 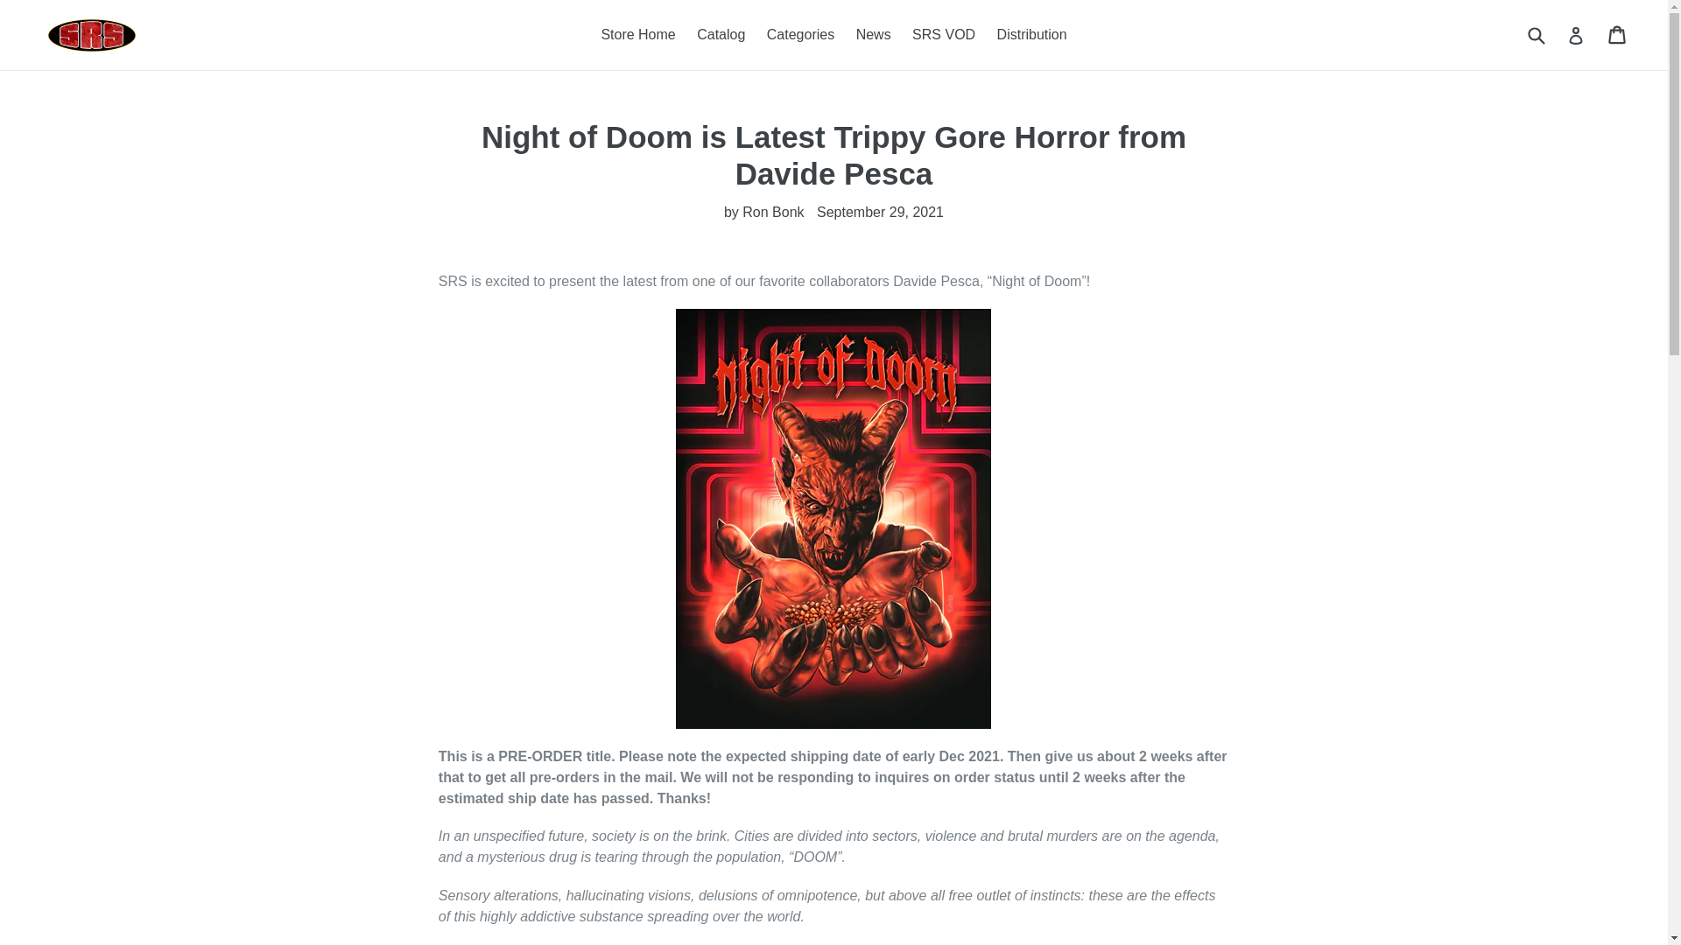 I want to click on Store Home, so click(x=637, y=35).